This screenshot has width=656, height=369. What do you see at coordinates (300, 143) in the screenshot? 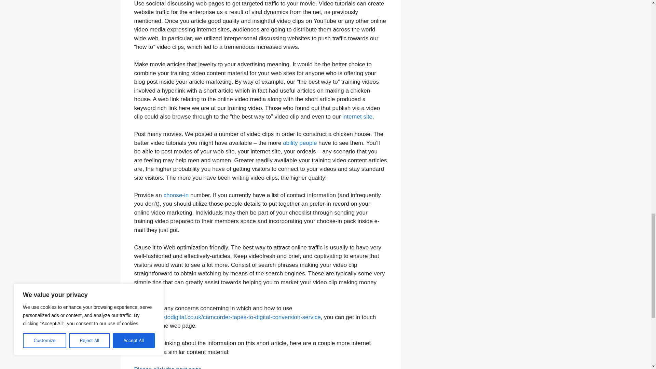
I see `ability people` at bounding box center [300, 143].